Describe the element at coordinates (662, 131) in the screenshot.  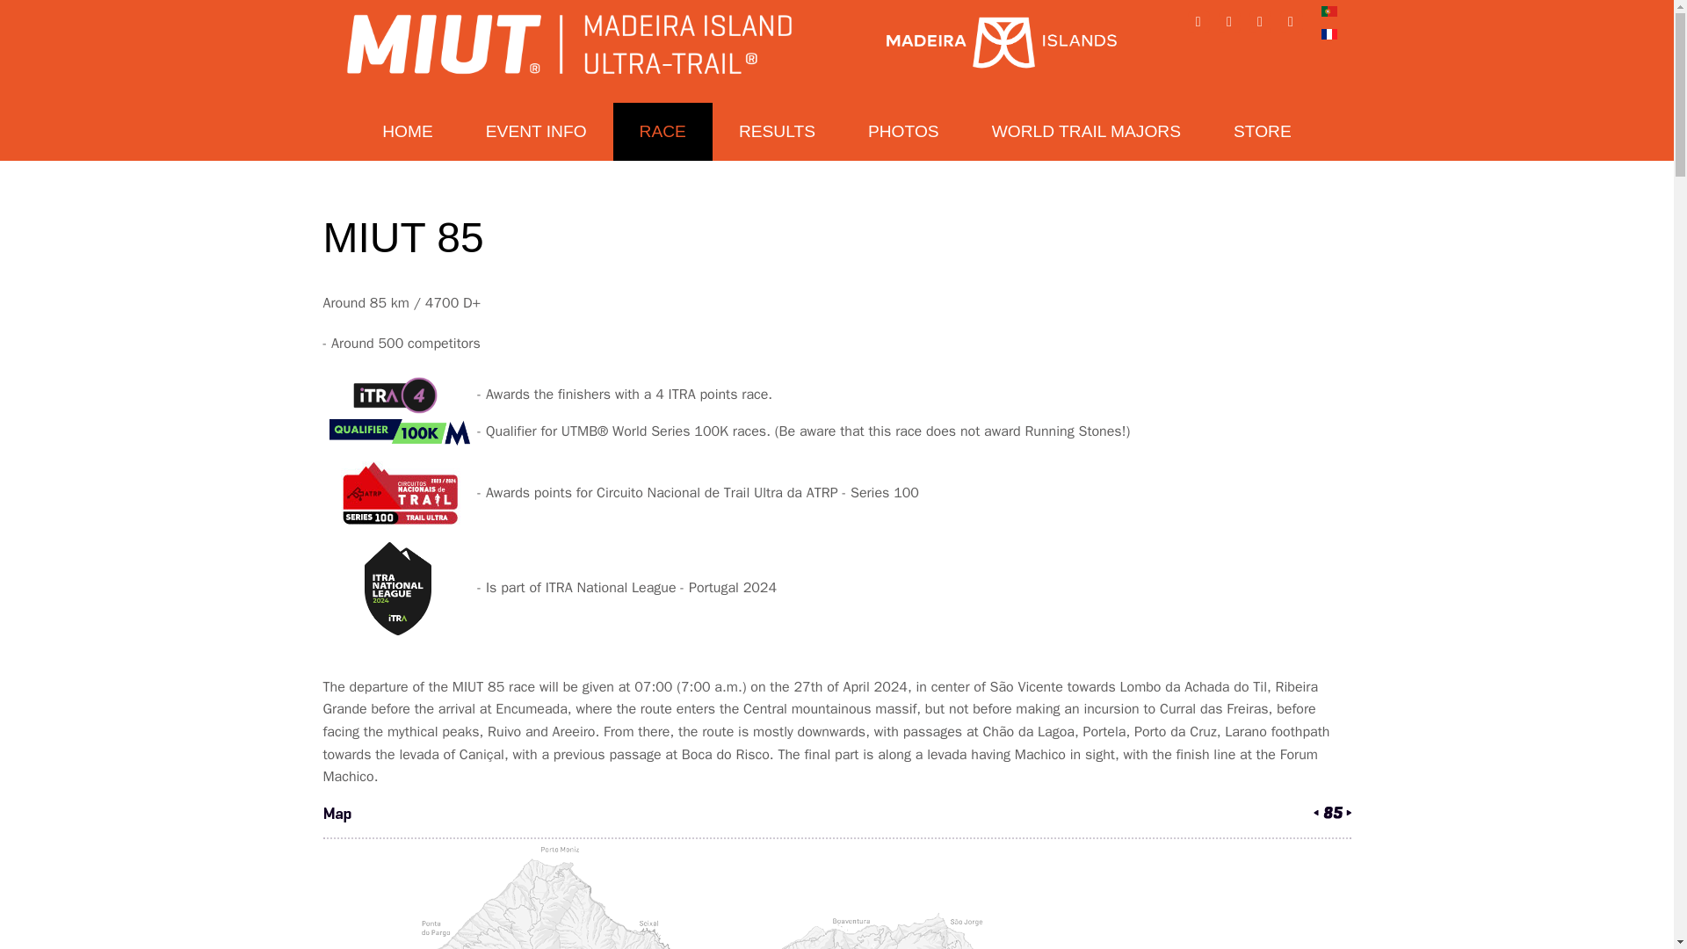
I see `RACE` at that location.